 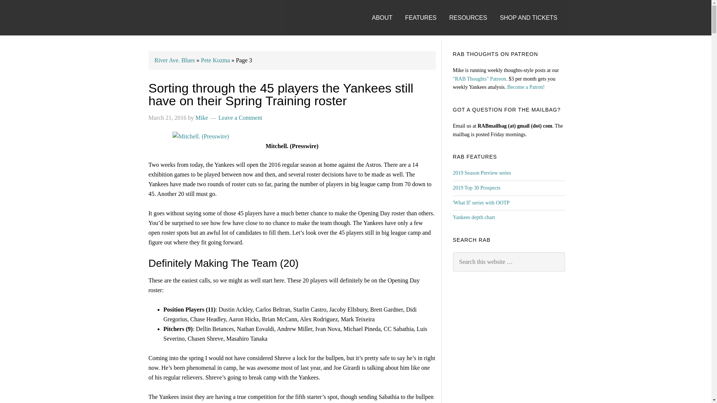 What do you see at coordinates (534, 10) in the screenshot?
I see `SHOP AND TICKETS` at bounding box center [534, 10].